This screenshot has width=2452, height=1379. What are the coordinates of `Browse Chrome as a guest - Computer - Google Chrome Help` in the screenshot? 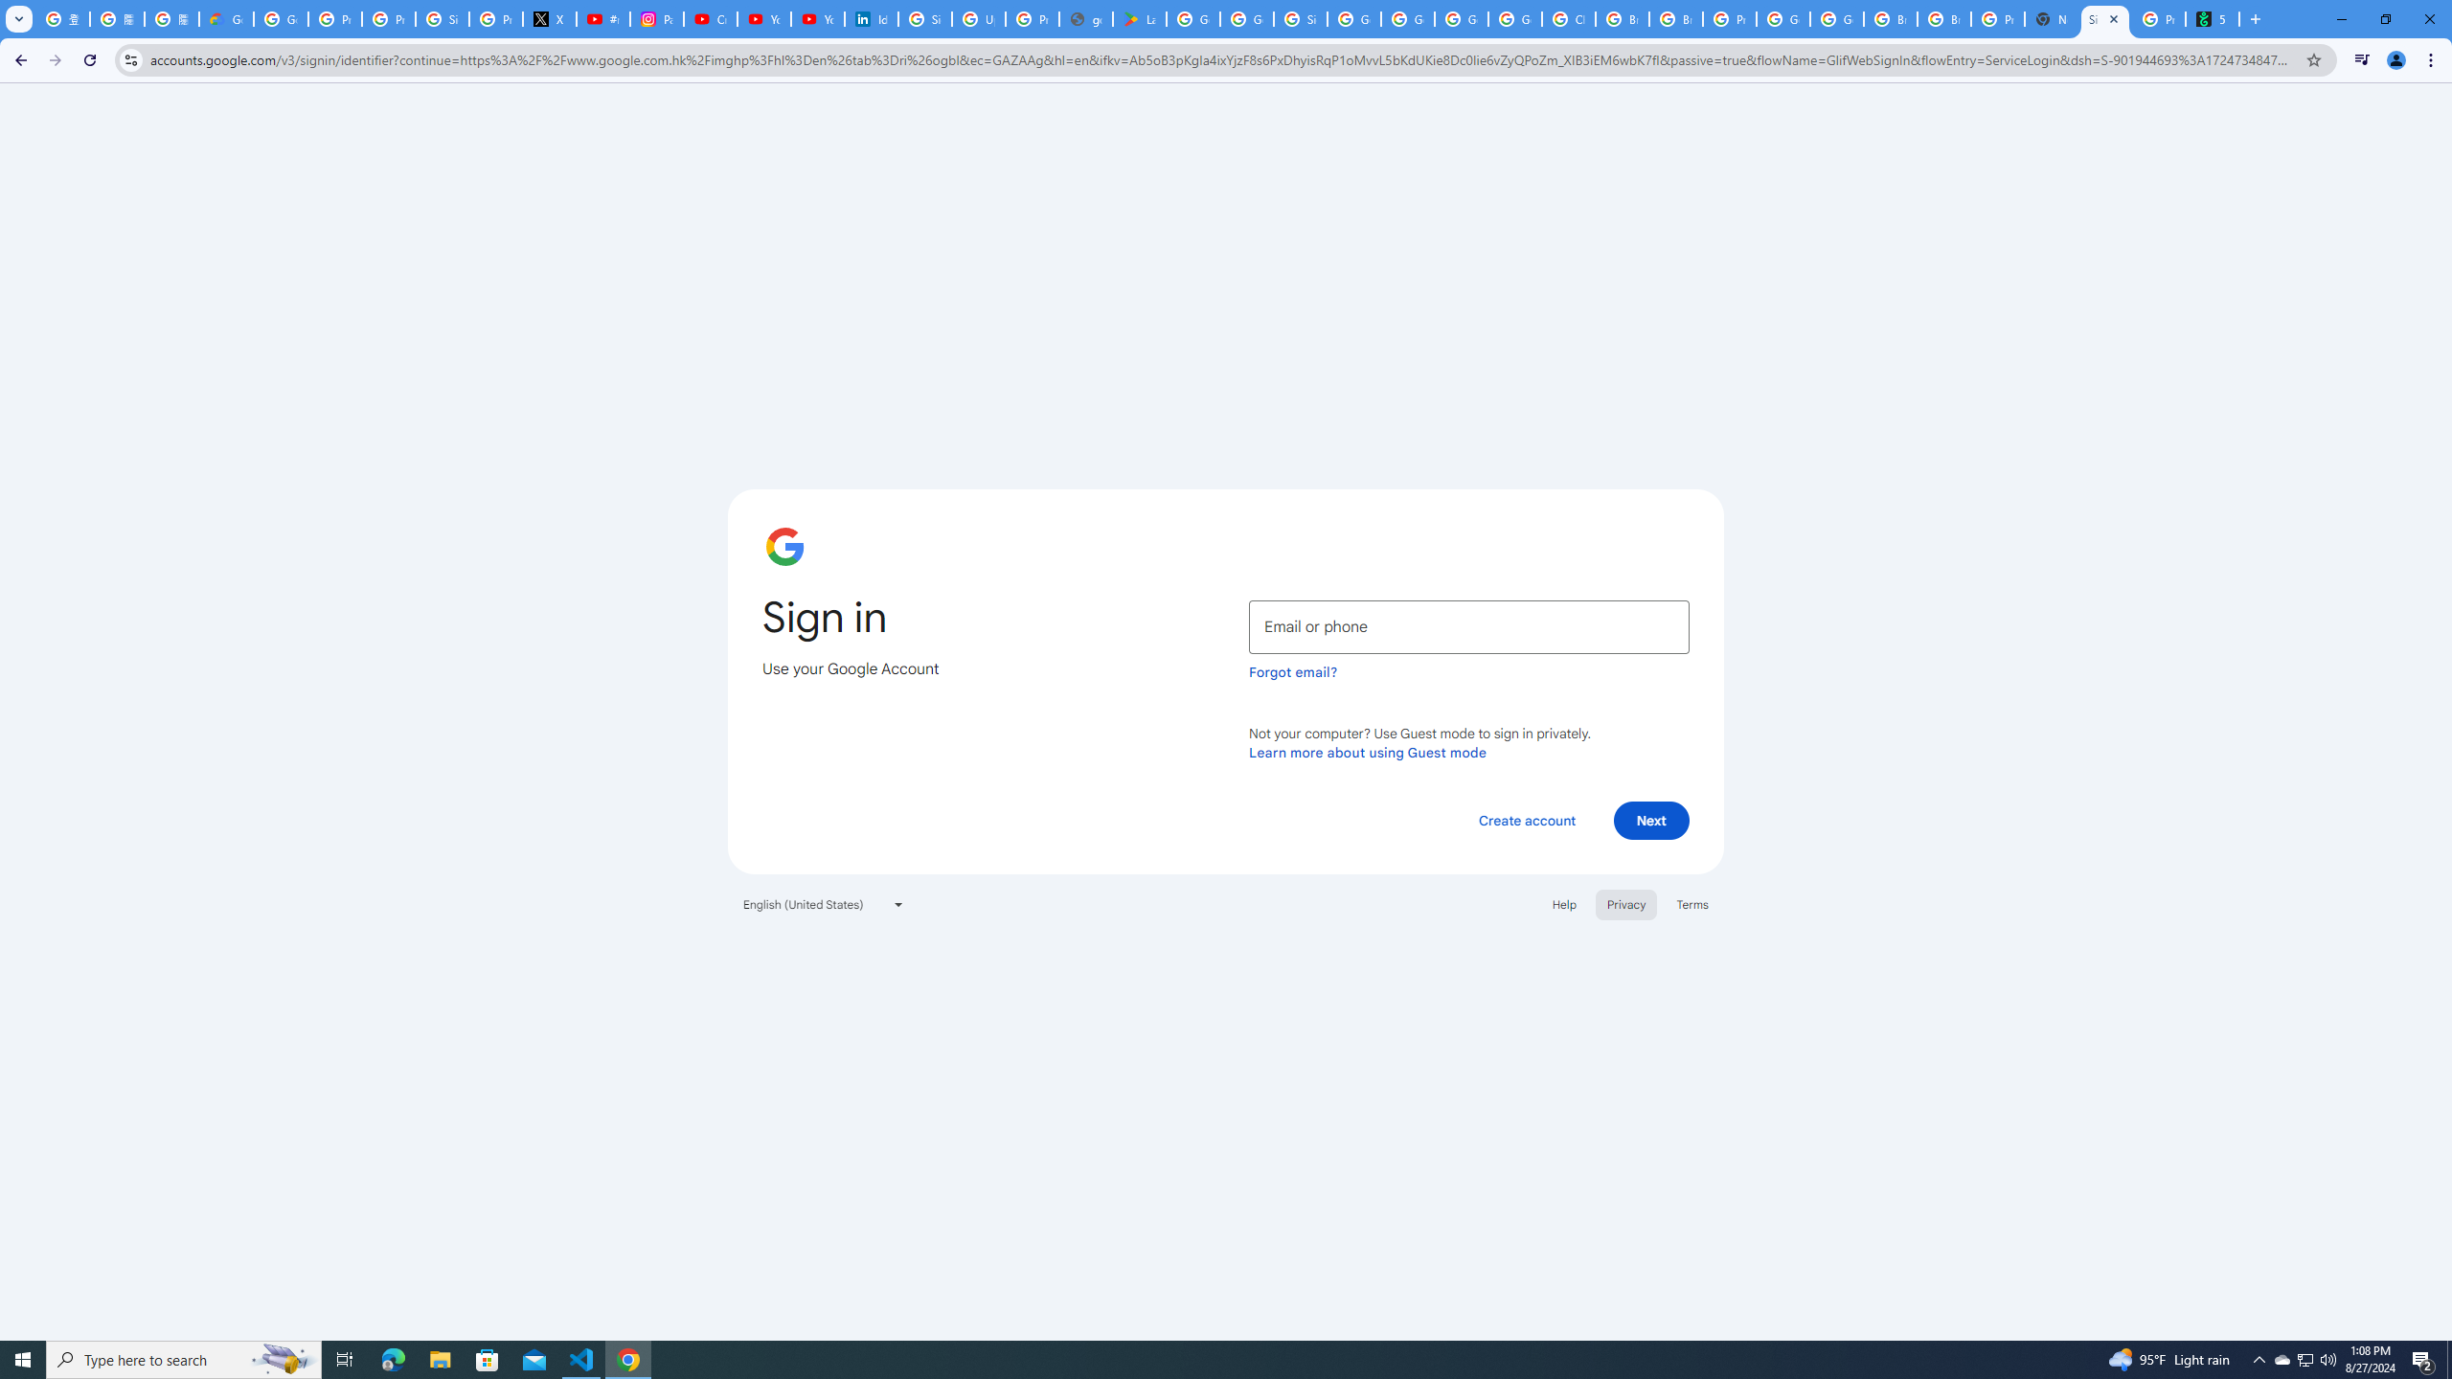 It's located at (1622, 19).